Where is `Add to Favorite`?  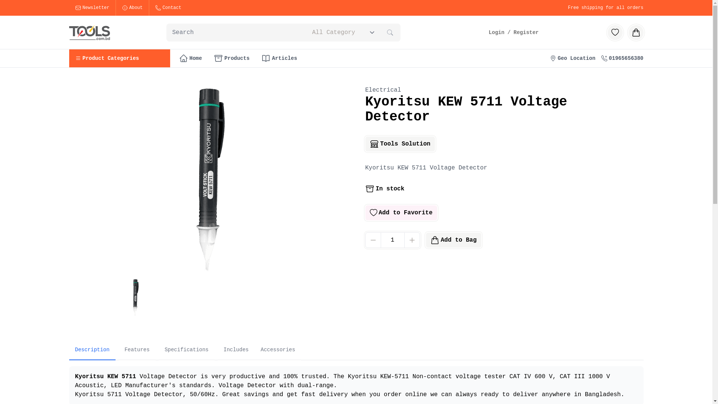 Add to Favorite is located at coordinates (401, 213).